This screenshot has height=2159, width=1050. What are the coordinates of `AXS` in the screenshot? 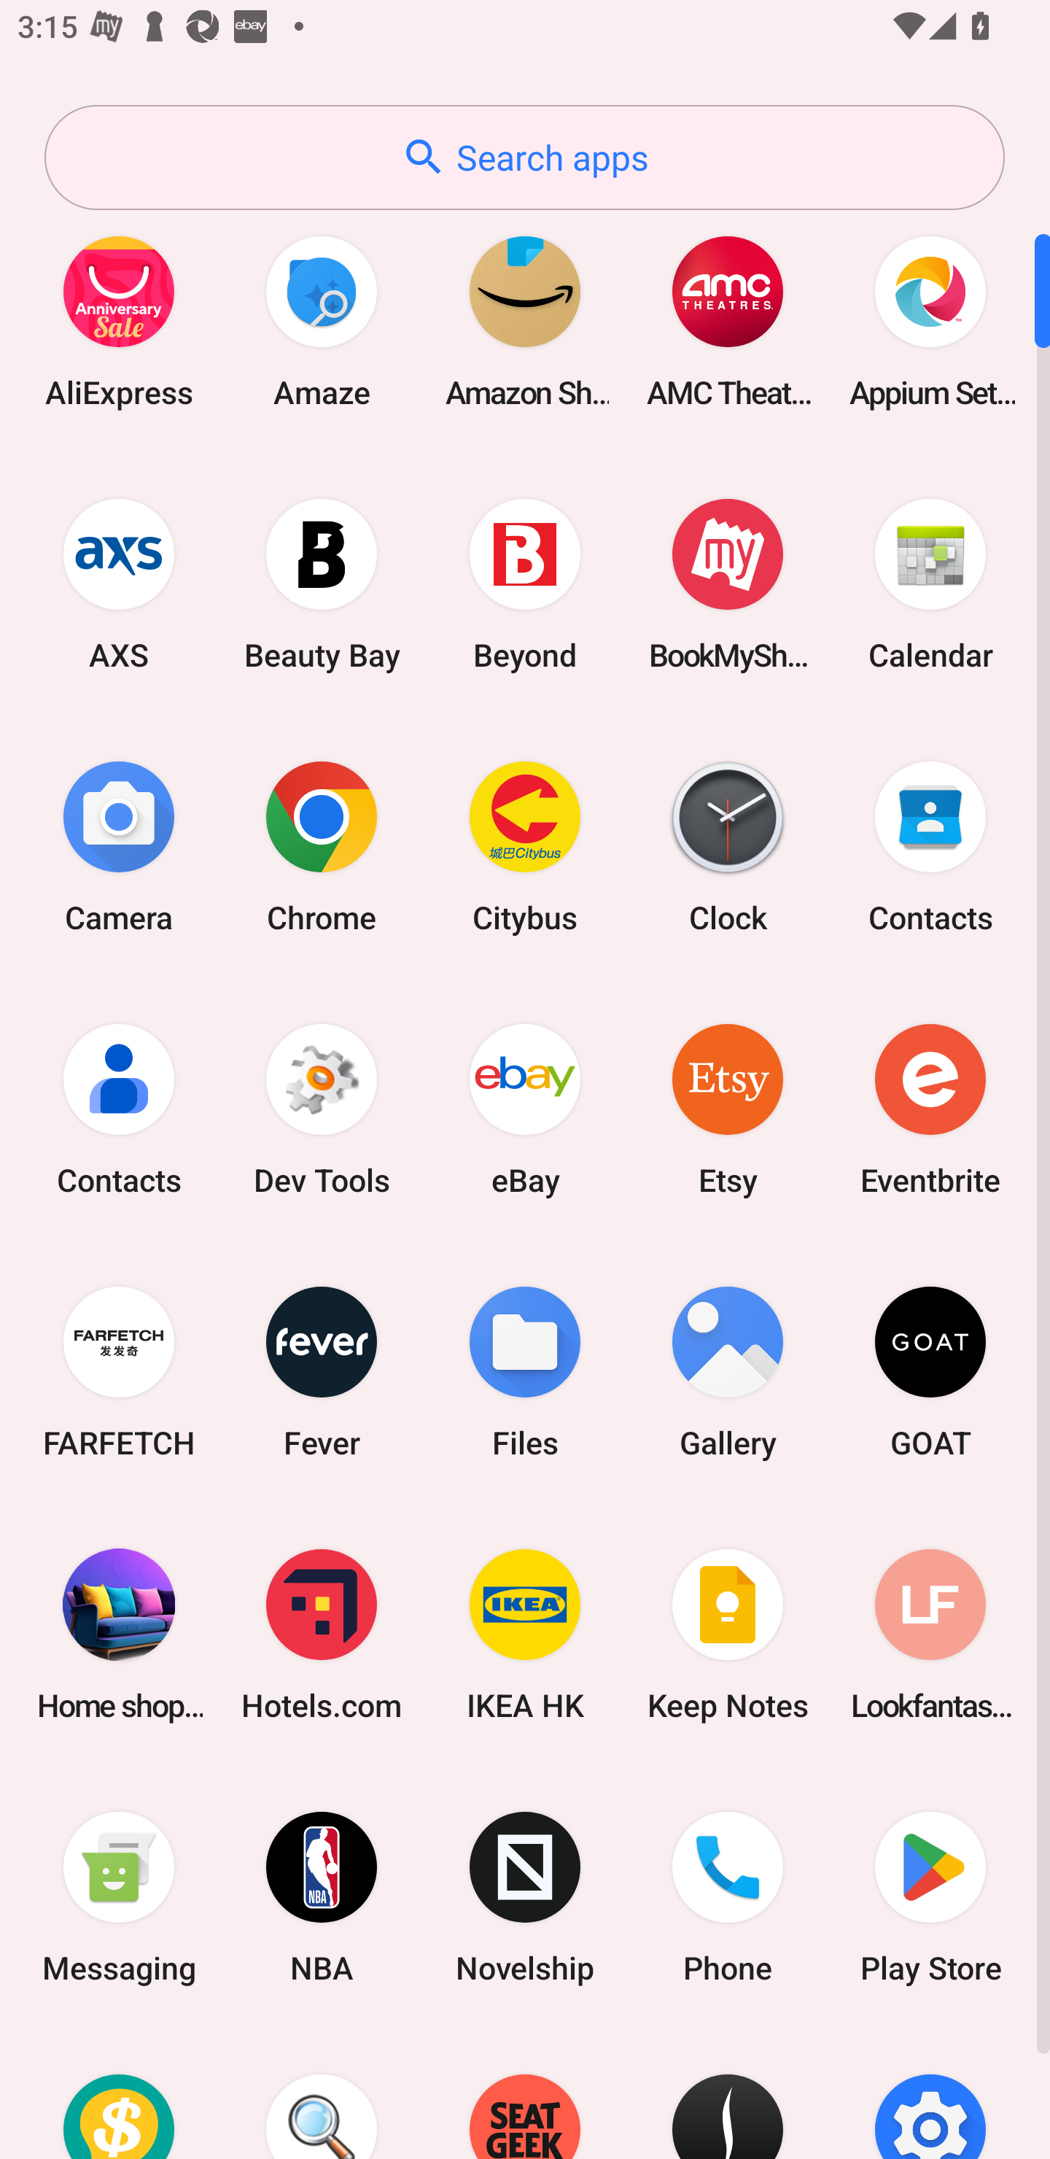 It's located at (119, 584).